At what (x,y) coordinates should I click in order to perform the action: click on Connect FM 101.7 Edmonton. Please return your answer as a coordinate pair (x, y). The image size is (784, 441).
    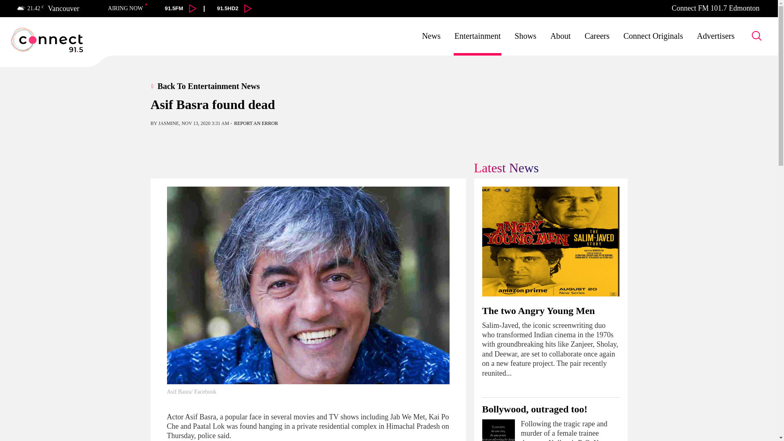
    Looking at the image, I should click on (715, 8).